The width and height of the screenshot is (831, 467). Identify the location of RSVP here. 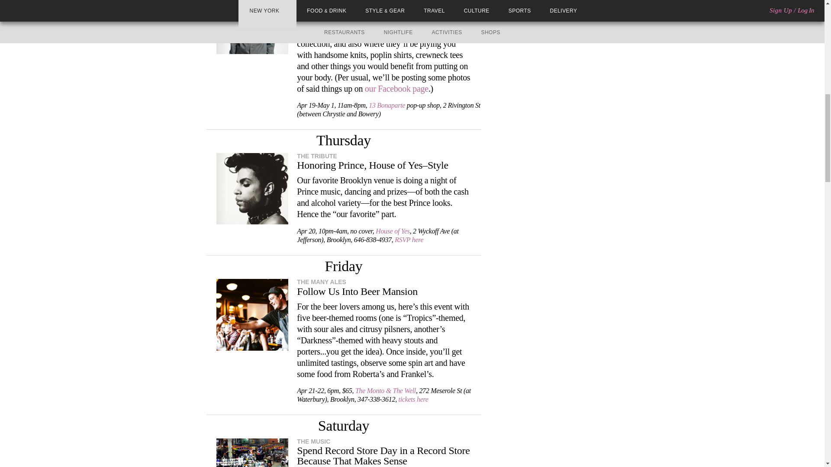
(409, 240).